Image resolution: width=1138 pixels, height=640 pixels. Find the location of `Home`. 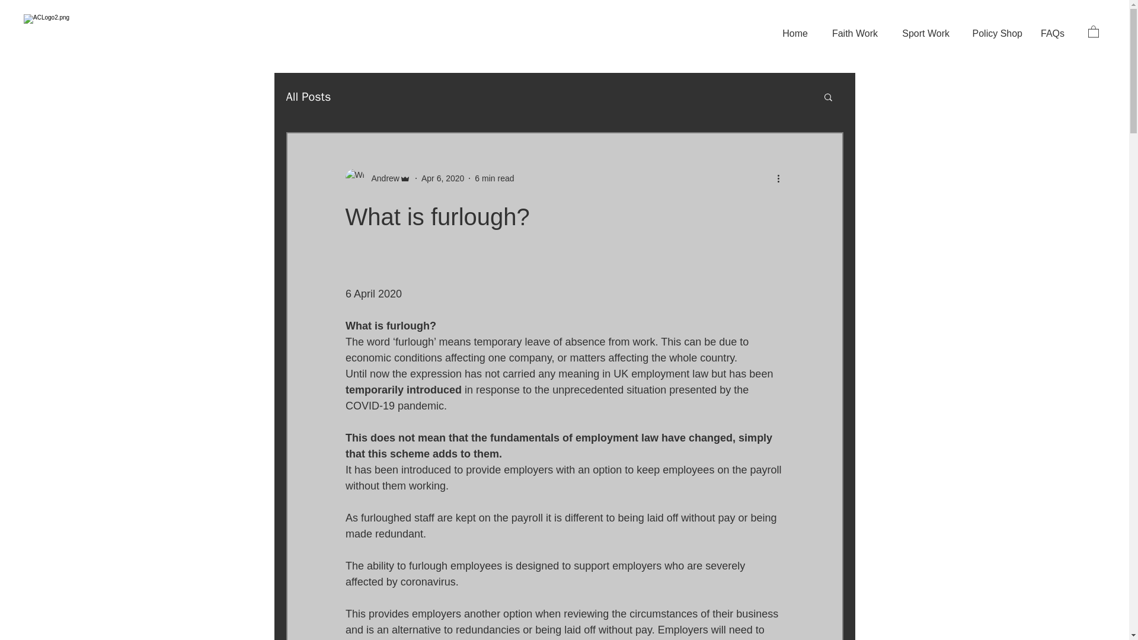

Home is located at coordinates (793, 34).